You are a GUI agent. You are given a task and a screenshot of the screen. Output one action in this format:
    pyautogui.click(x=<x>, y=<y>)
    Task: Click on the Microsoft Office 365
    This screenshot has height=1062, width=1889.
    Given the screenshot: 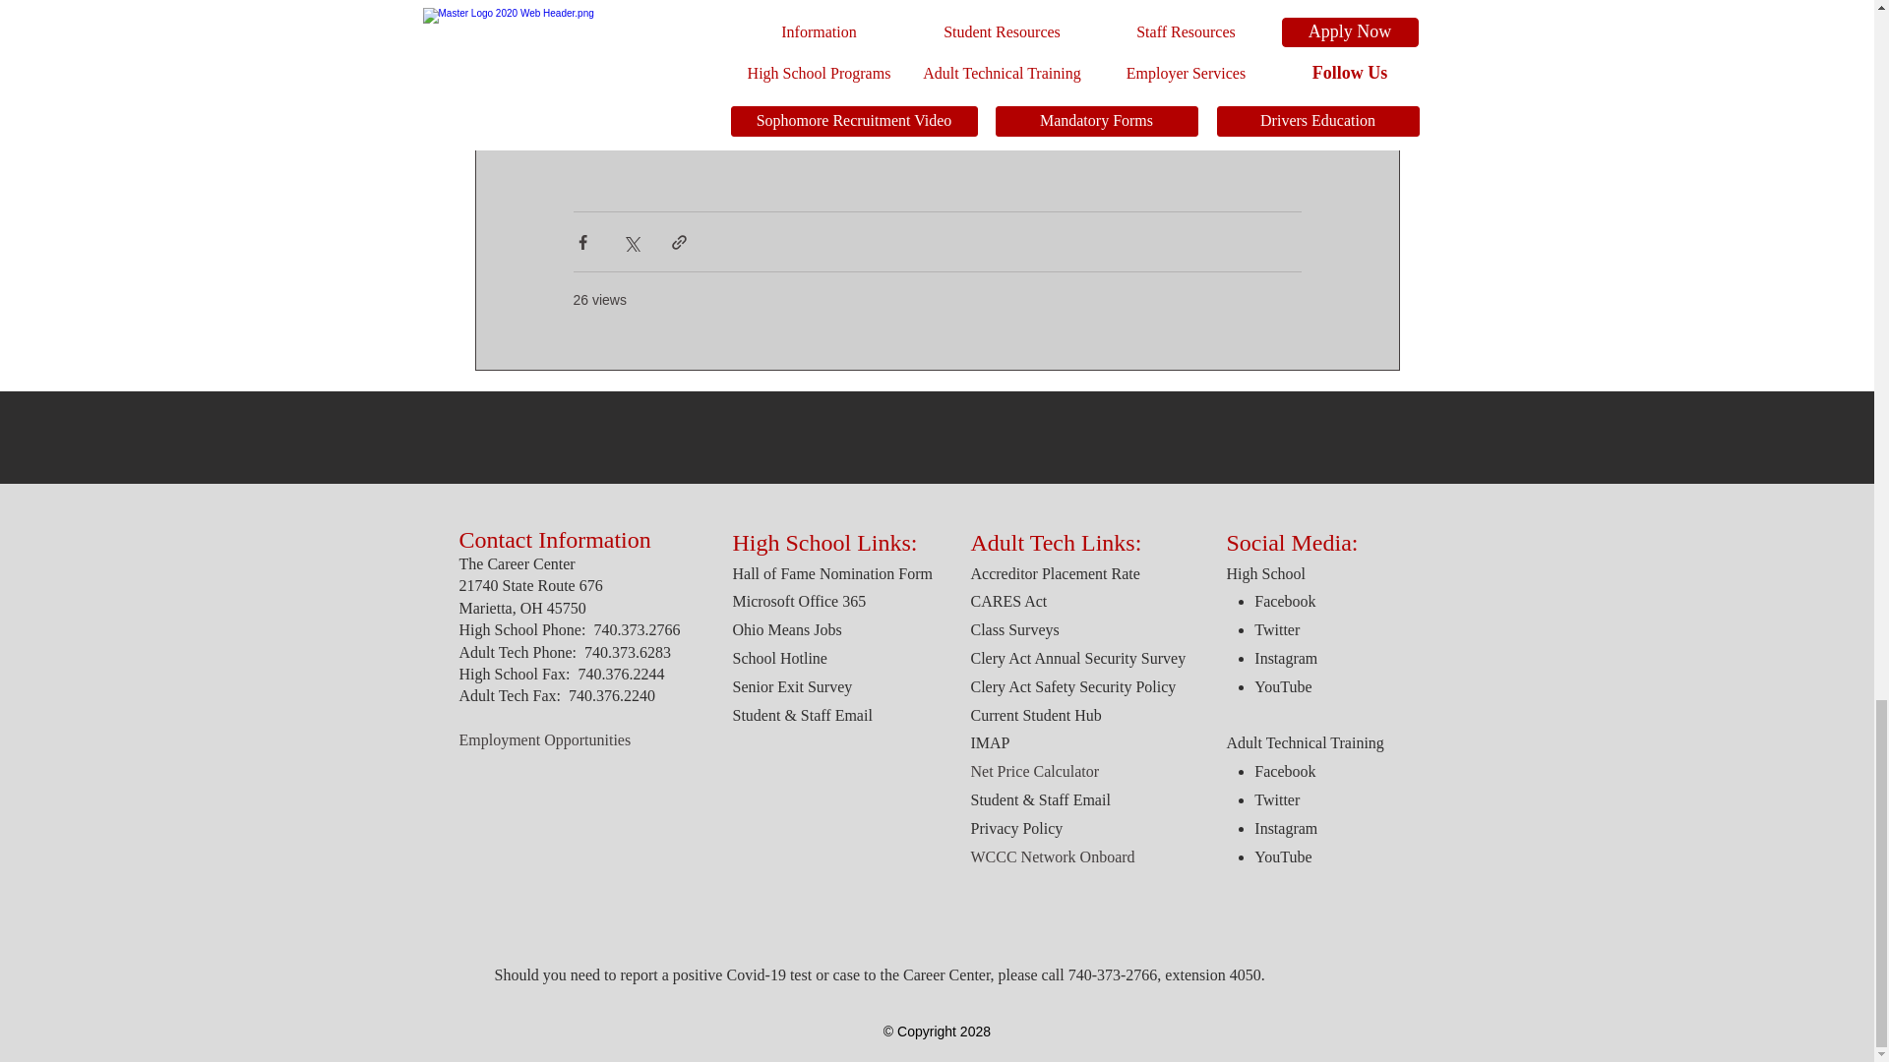 What is the action you would take?
    pyautogui.click(x=799, y=600)
    